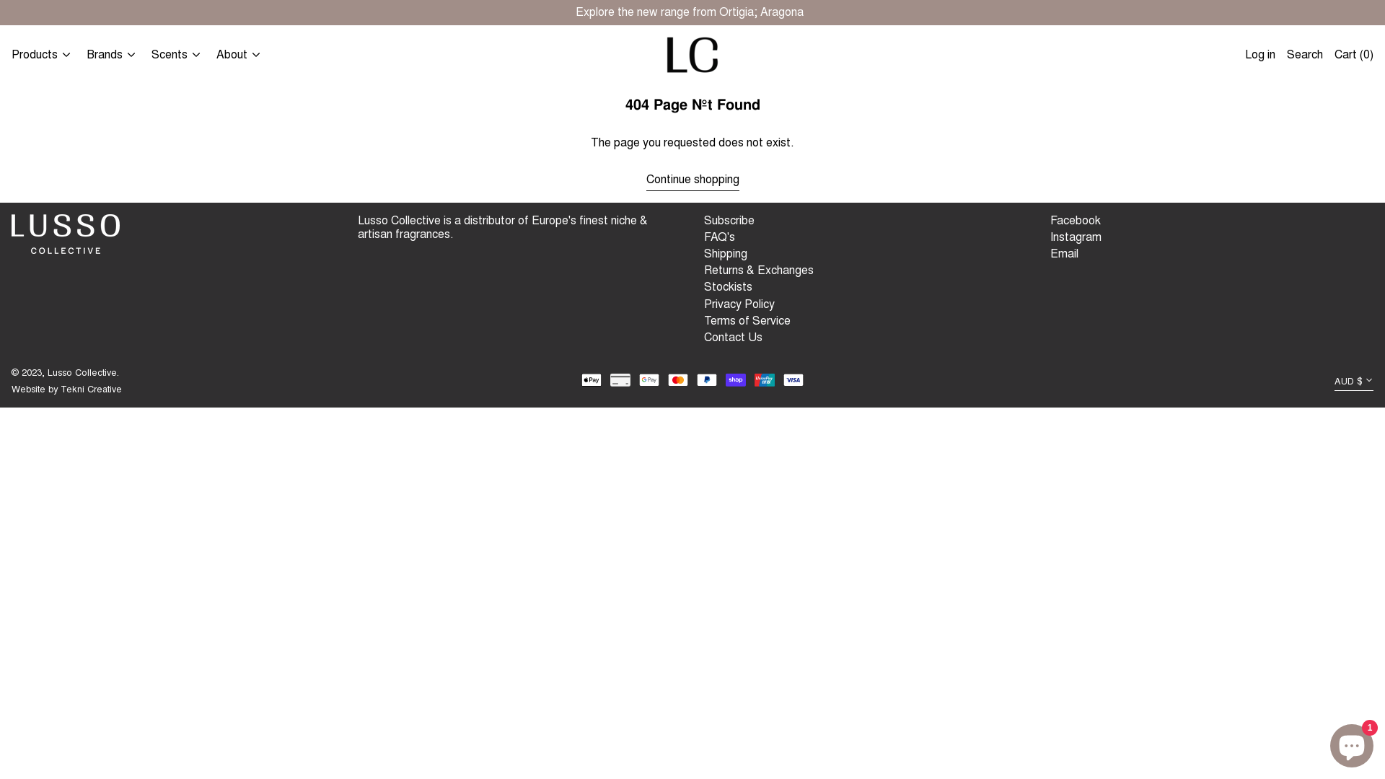 This screenshot has width=1385, height=779. Describe the element at coordinates (729, 221) in the screenshot. I see `Subscribe` at that location.